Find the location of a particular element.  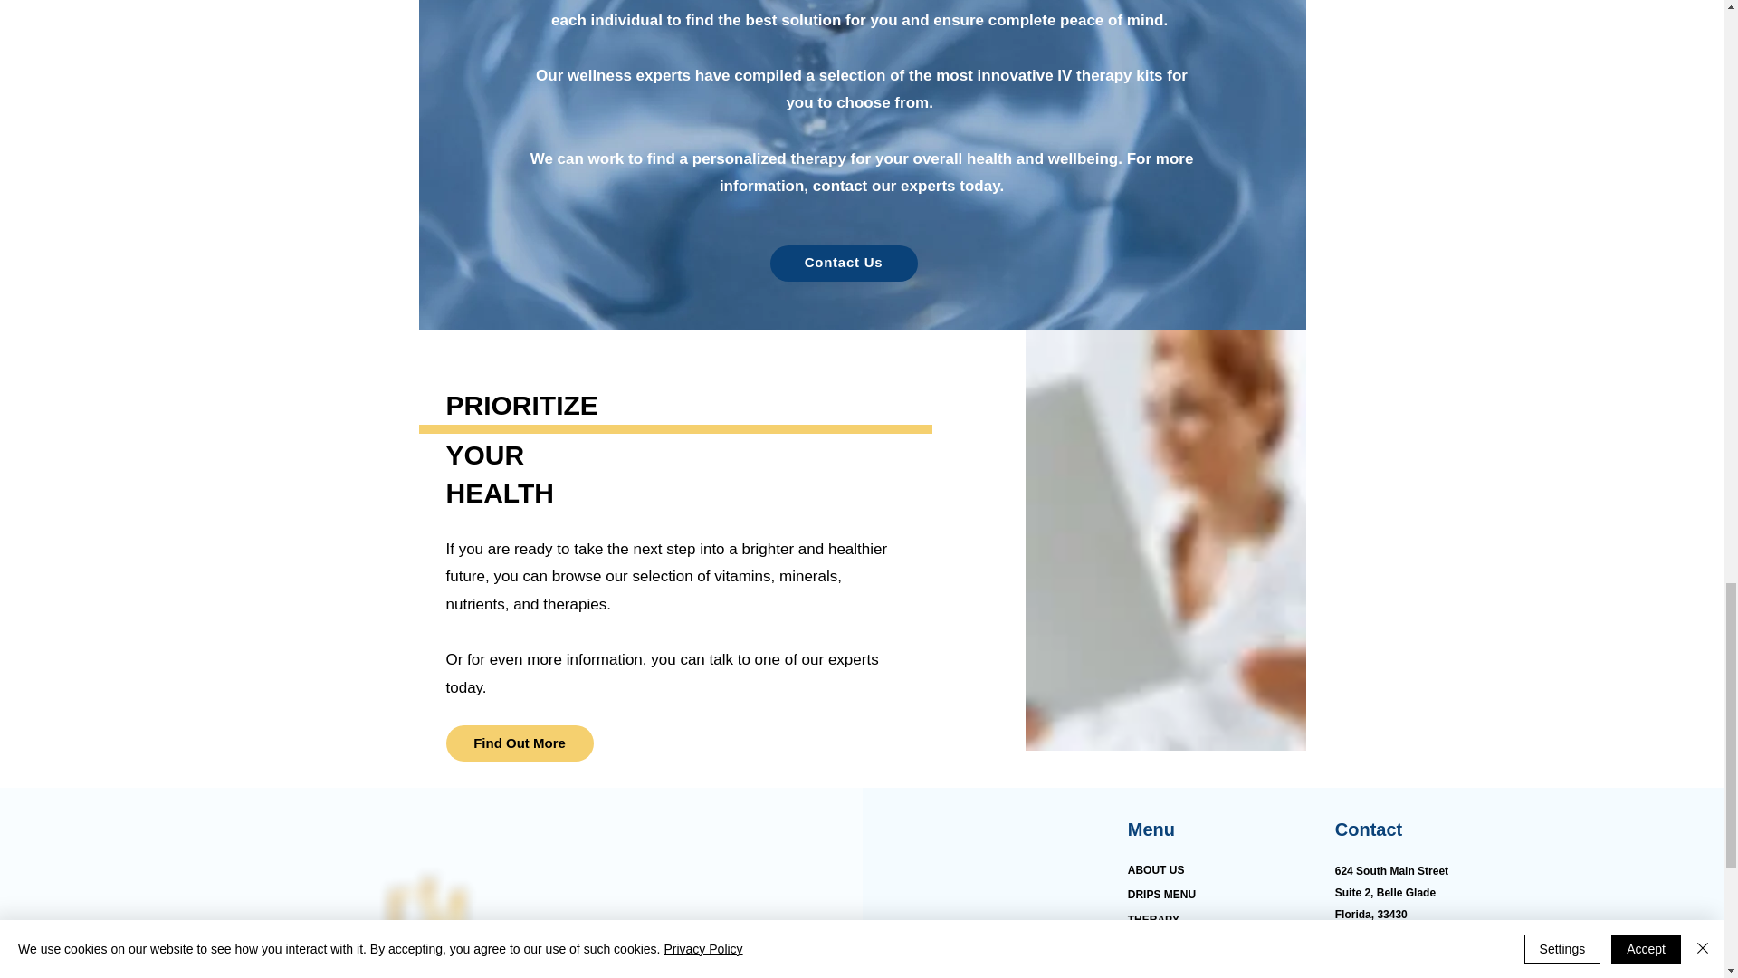

DRIPS MENU is located at coordinates (1161, 894).